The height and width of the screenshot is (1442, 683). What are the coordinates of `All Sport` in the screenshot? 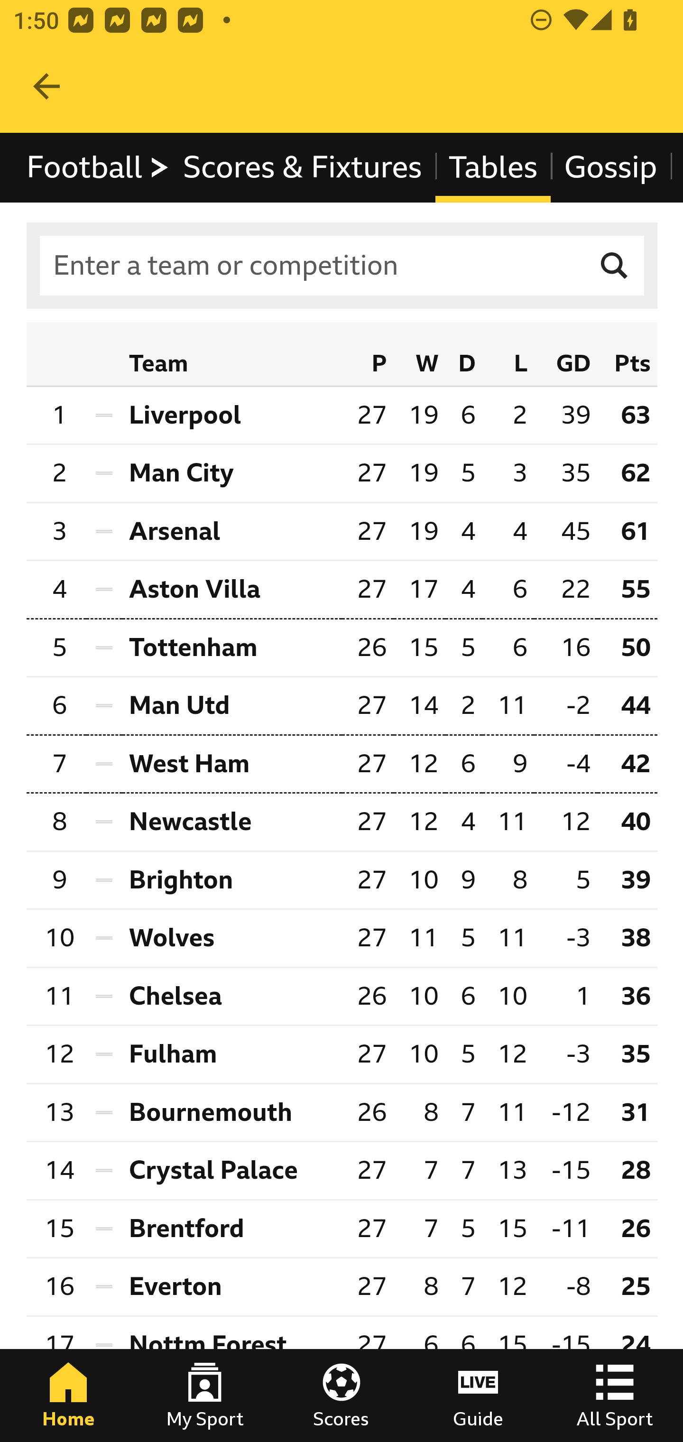 It's located at (615, 1396).